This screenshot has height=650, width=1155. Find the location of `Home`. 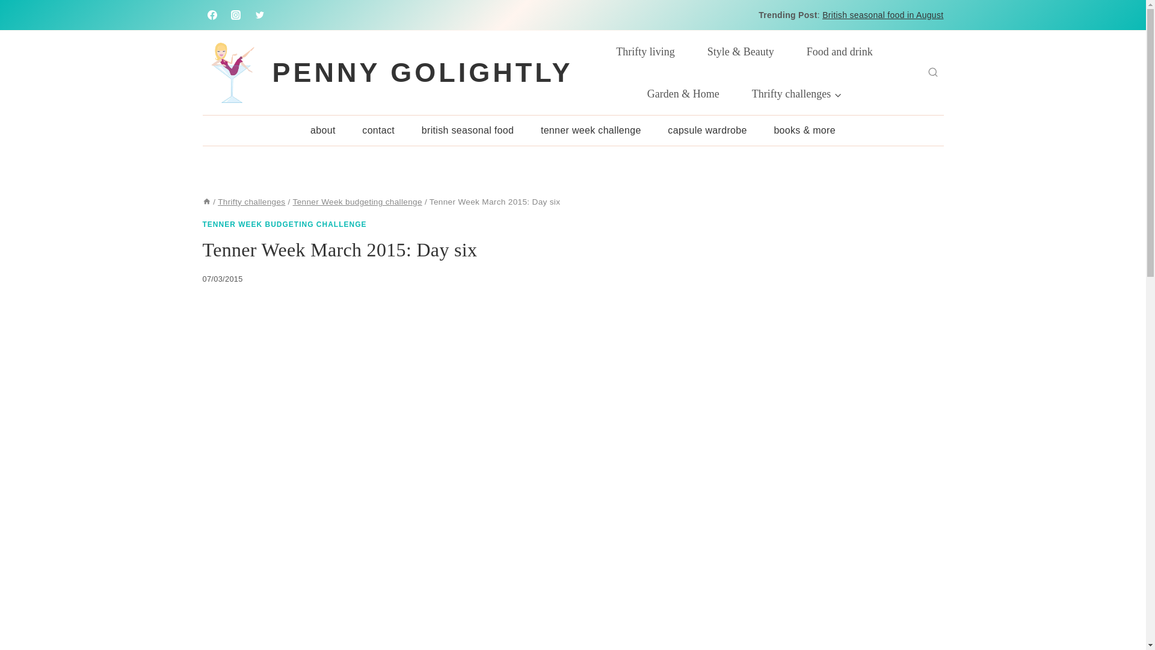

Home is located at coordinates (206, 202).